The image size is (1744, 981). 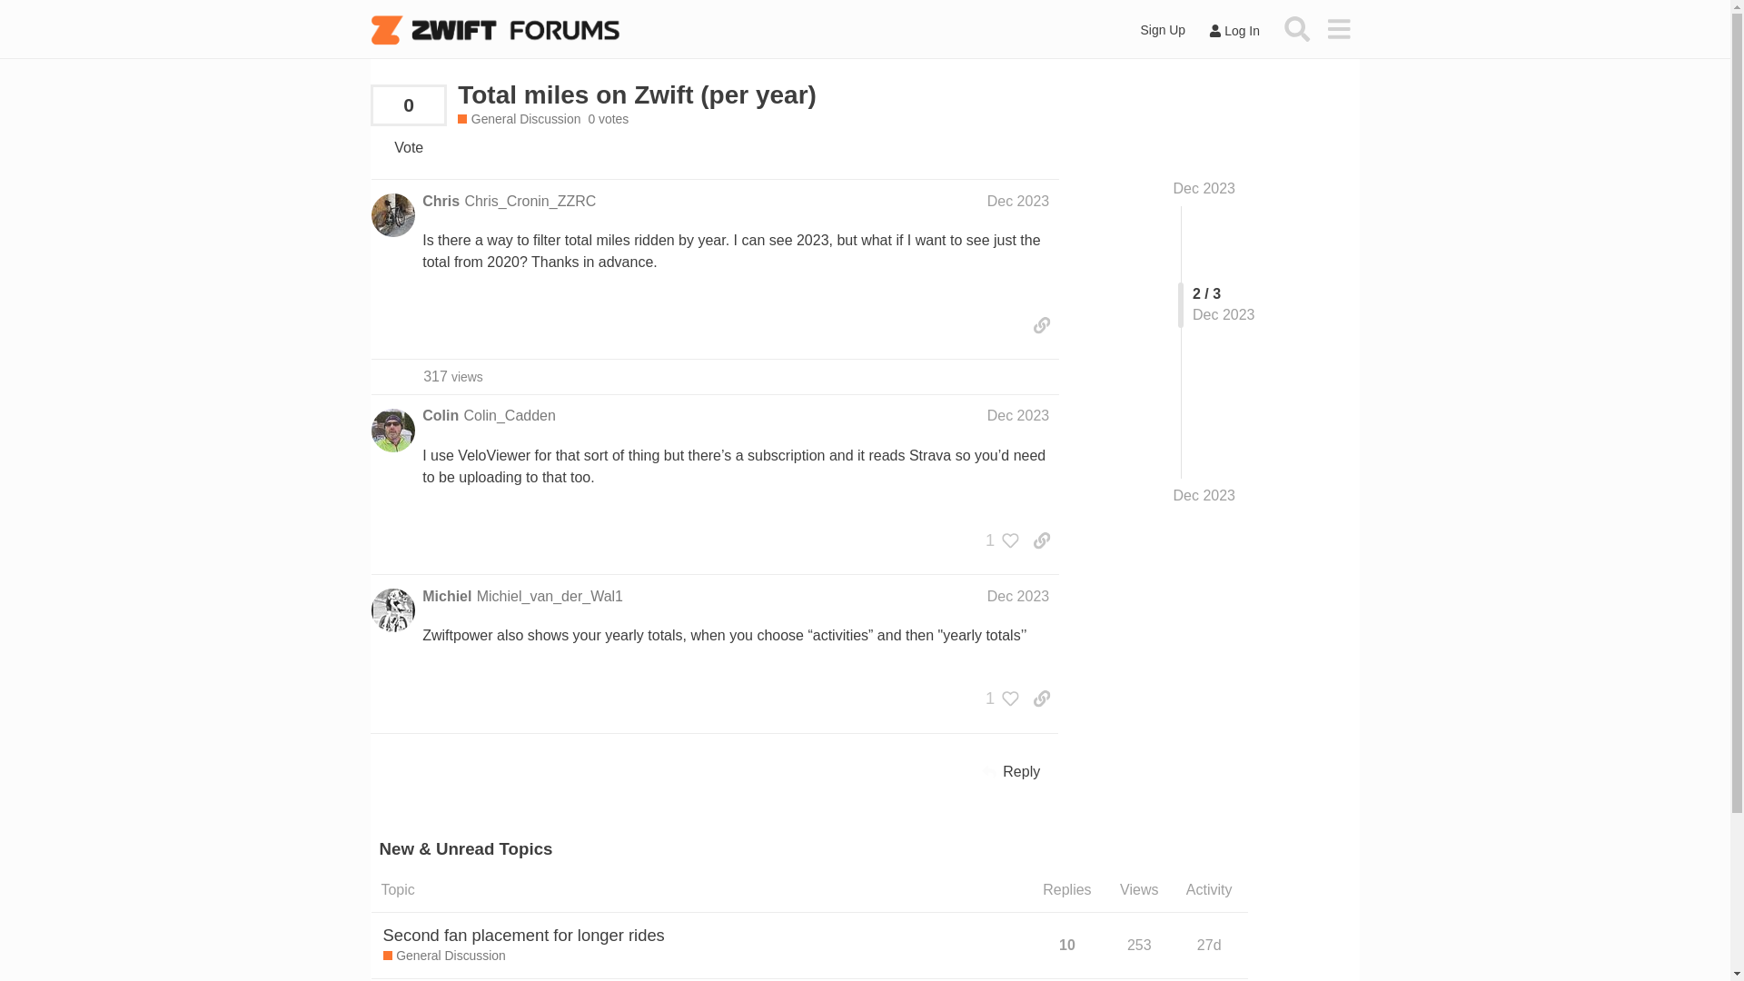 I want to click on Dec 2023, so click(x=1017, y=415).